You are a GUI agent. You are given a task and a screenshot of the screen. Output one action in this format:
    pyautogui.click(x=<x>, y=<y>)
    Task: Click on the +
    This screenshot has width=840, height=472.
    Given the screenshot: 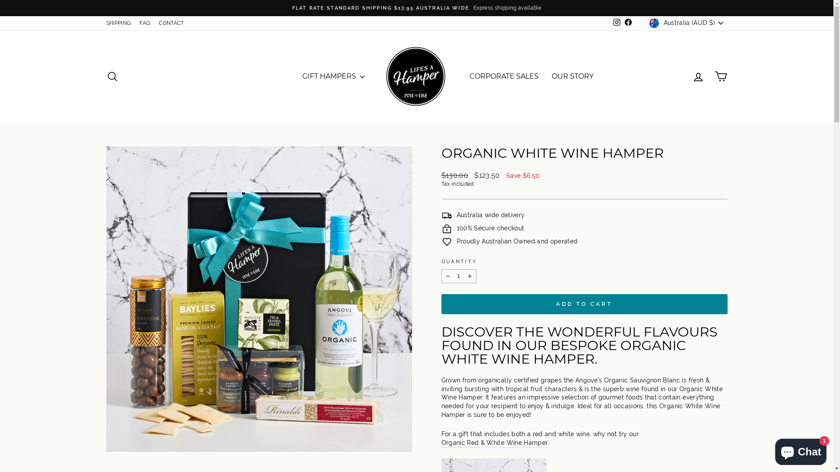 What is the action you would take?
    pyautogui.click(x=469, y=276)
    